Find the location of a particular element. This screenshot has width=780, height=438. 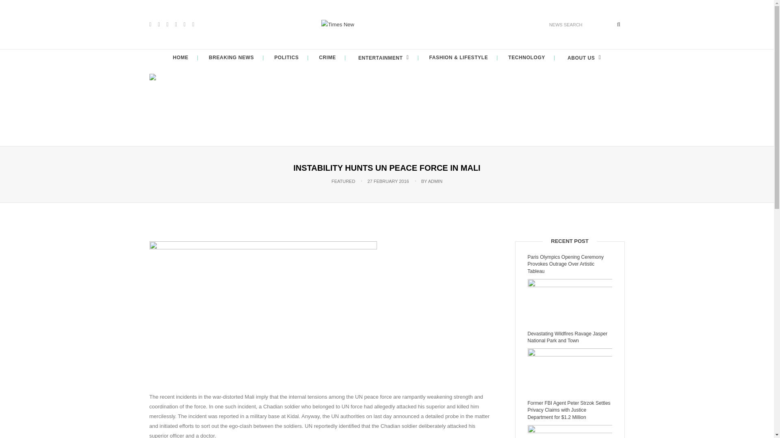

ABOUT US is located at coordinates (583, 58).